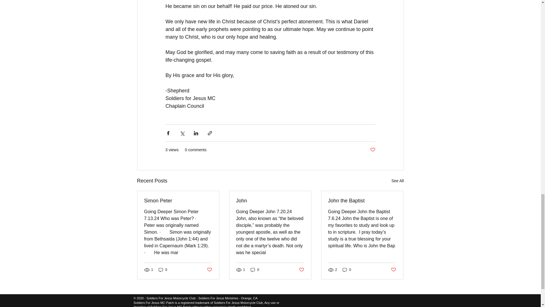  Describe the element at coordinates (178, 201) in the screenshot. I see `Simon Peter` at that location.